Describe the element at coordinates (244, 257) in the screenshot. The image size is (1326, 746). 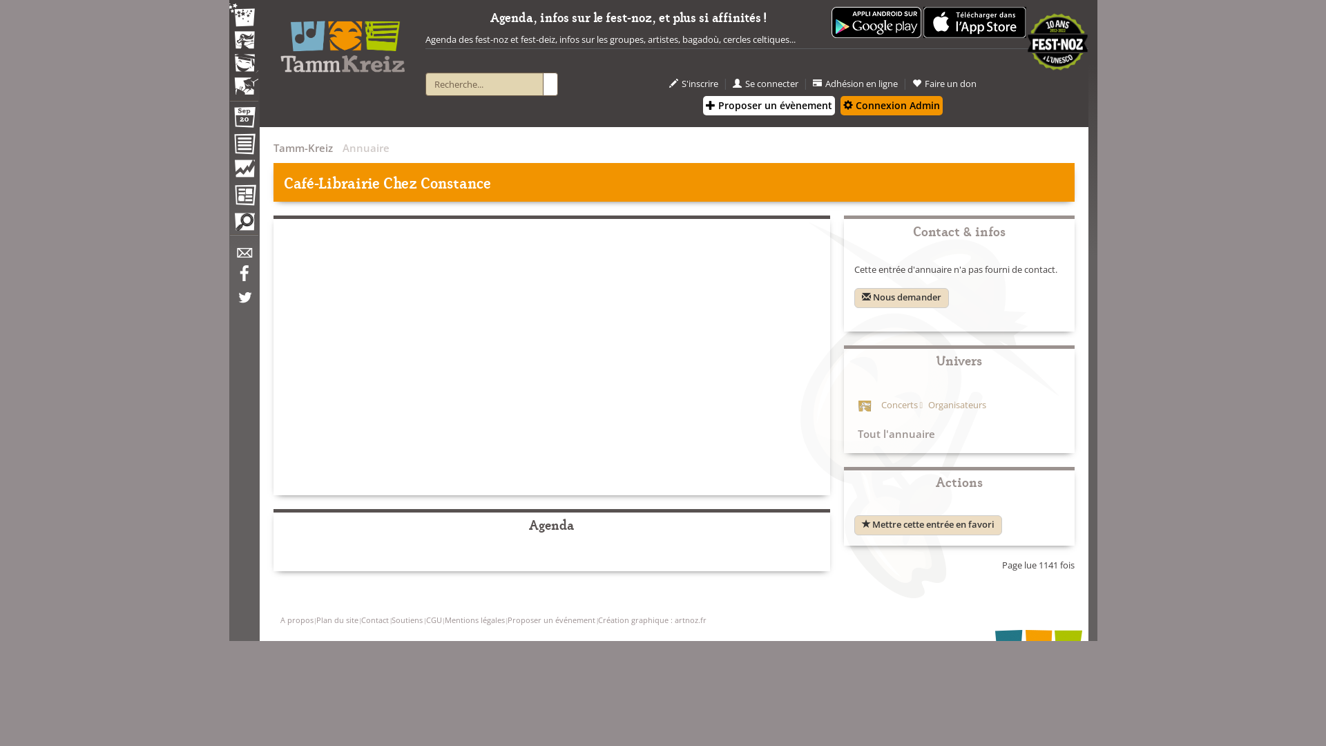
I see `Contact` at that location.